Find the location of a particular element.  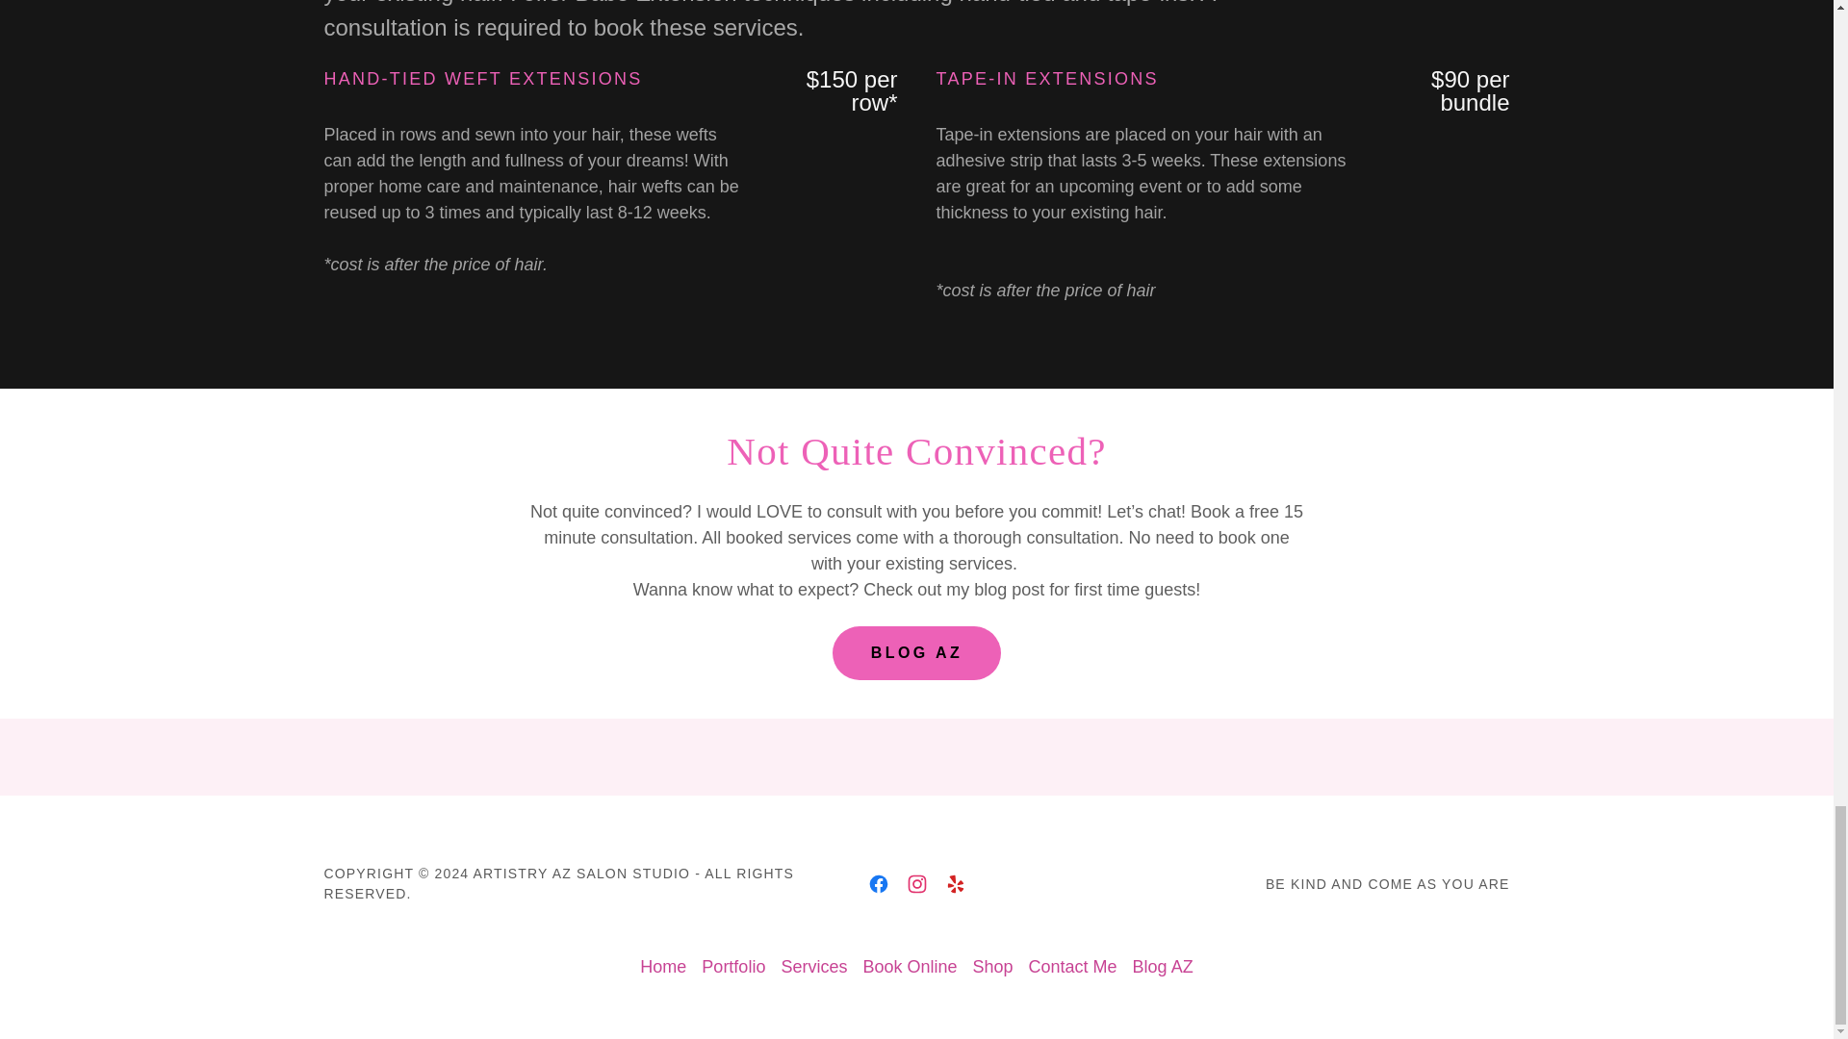

Shop is located at coordinates (991, 967).